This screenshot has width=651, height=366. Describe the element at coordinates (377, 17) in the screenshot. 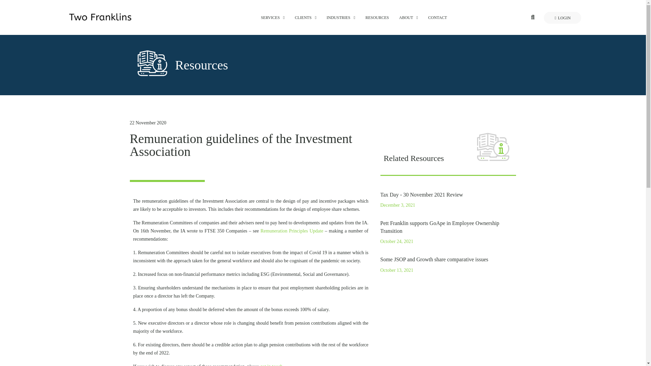

I see `RESOURCES` at that location.